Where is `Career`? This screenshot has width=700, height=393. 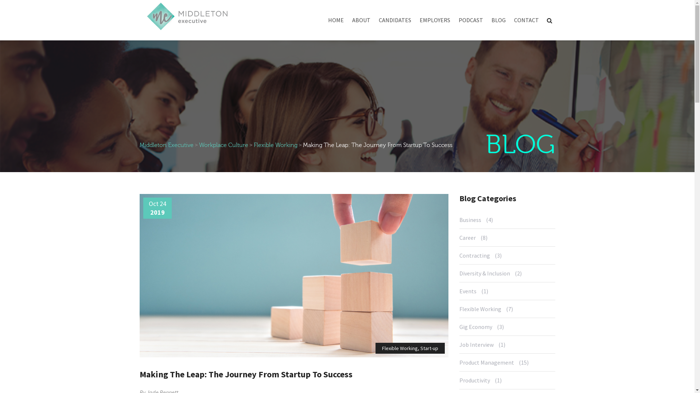
Career is located at coordinates (470, 238).